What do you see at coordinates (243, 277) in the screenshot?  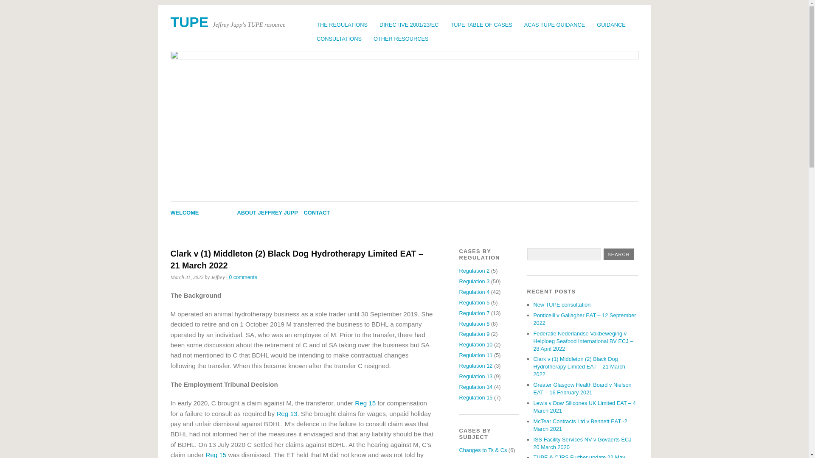 I see `0 comments` at bounding box center [243, 277].